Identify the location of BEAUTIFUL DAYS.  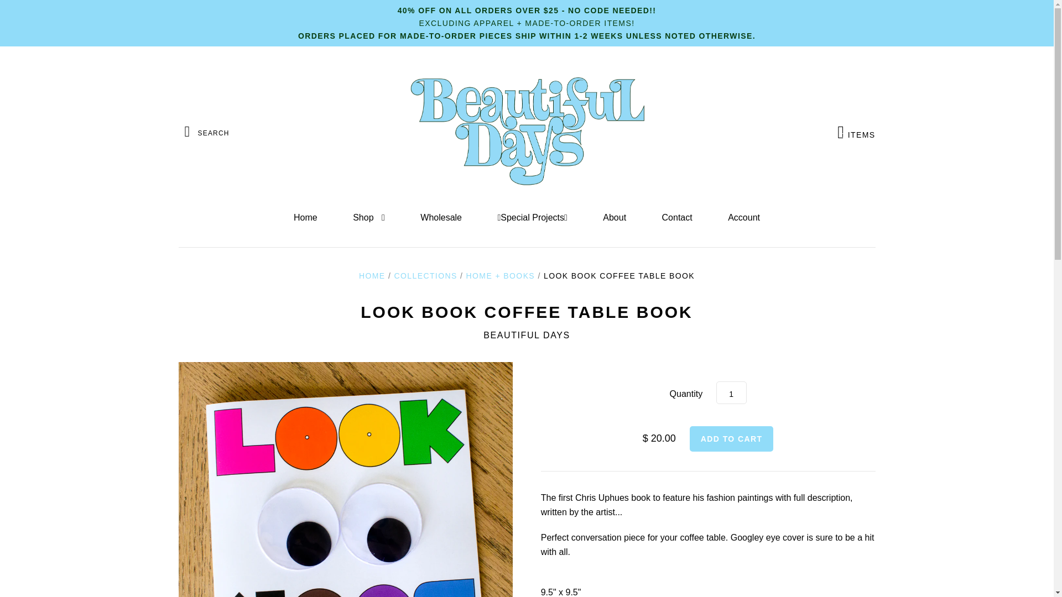
(527, 335).